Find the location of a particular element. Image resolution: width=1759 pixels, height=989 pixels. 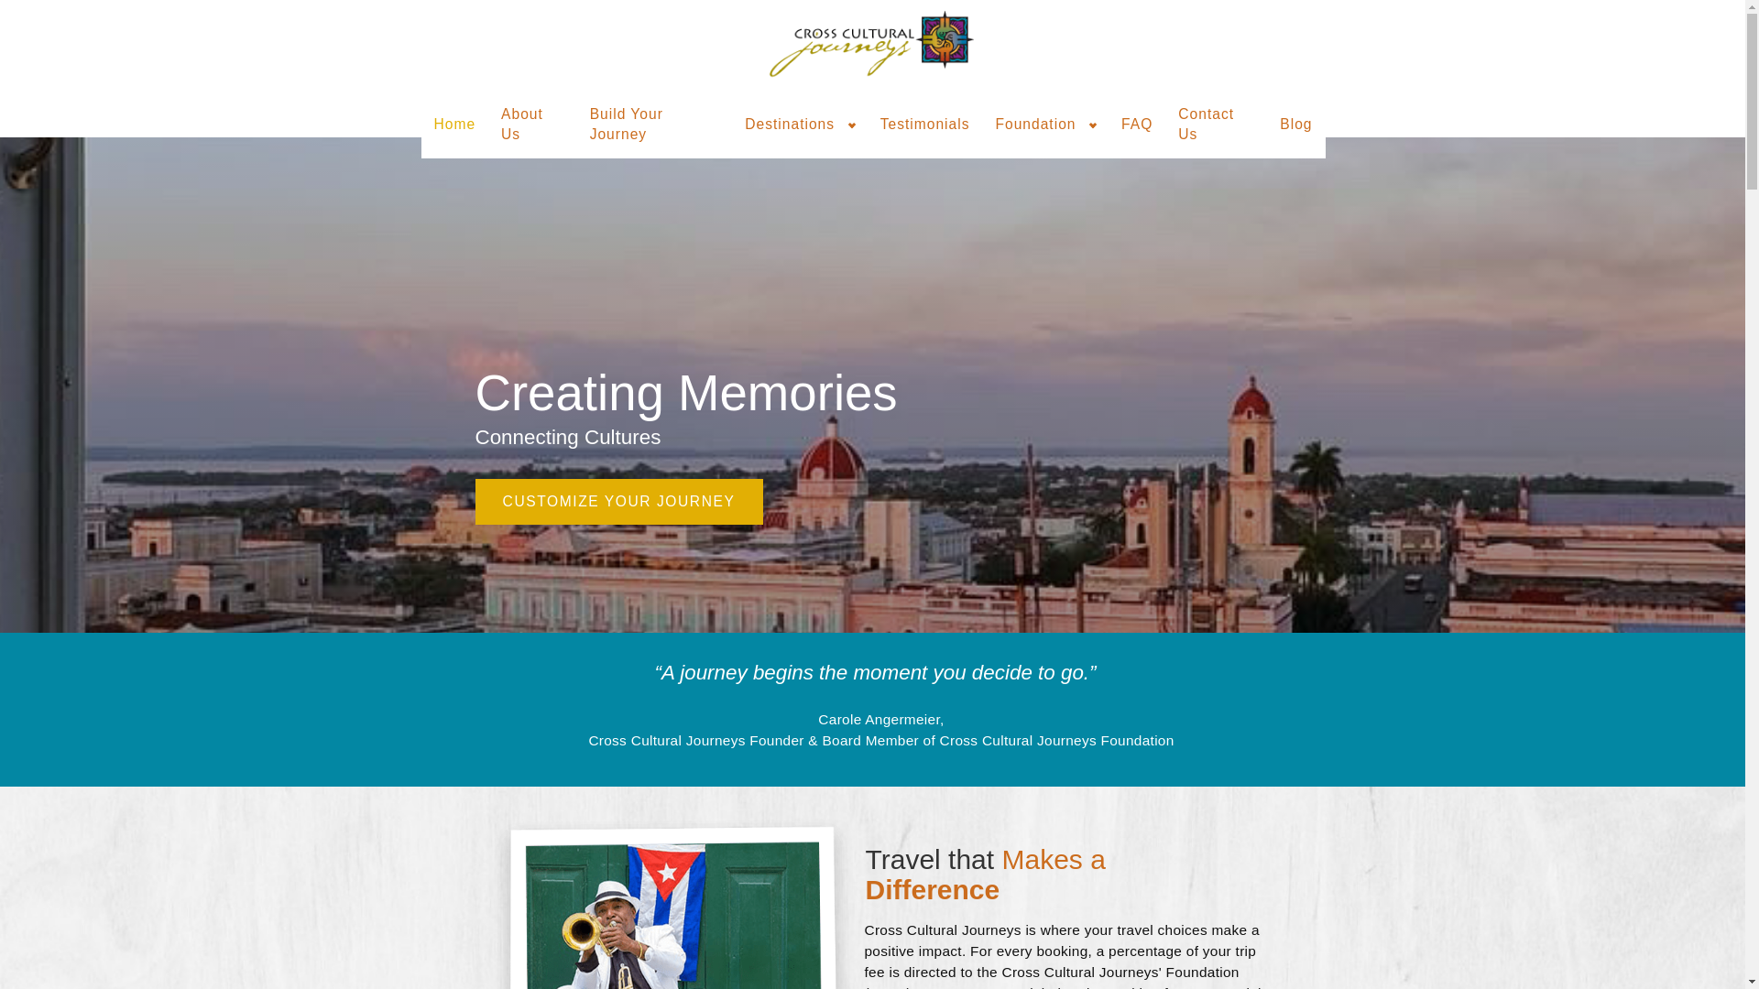

Foundation is located at coordinates (1035, 125).